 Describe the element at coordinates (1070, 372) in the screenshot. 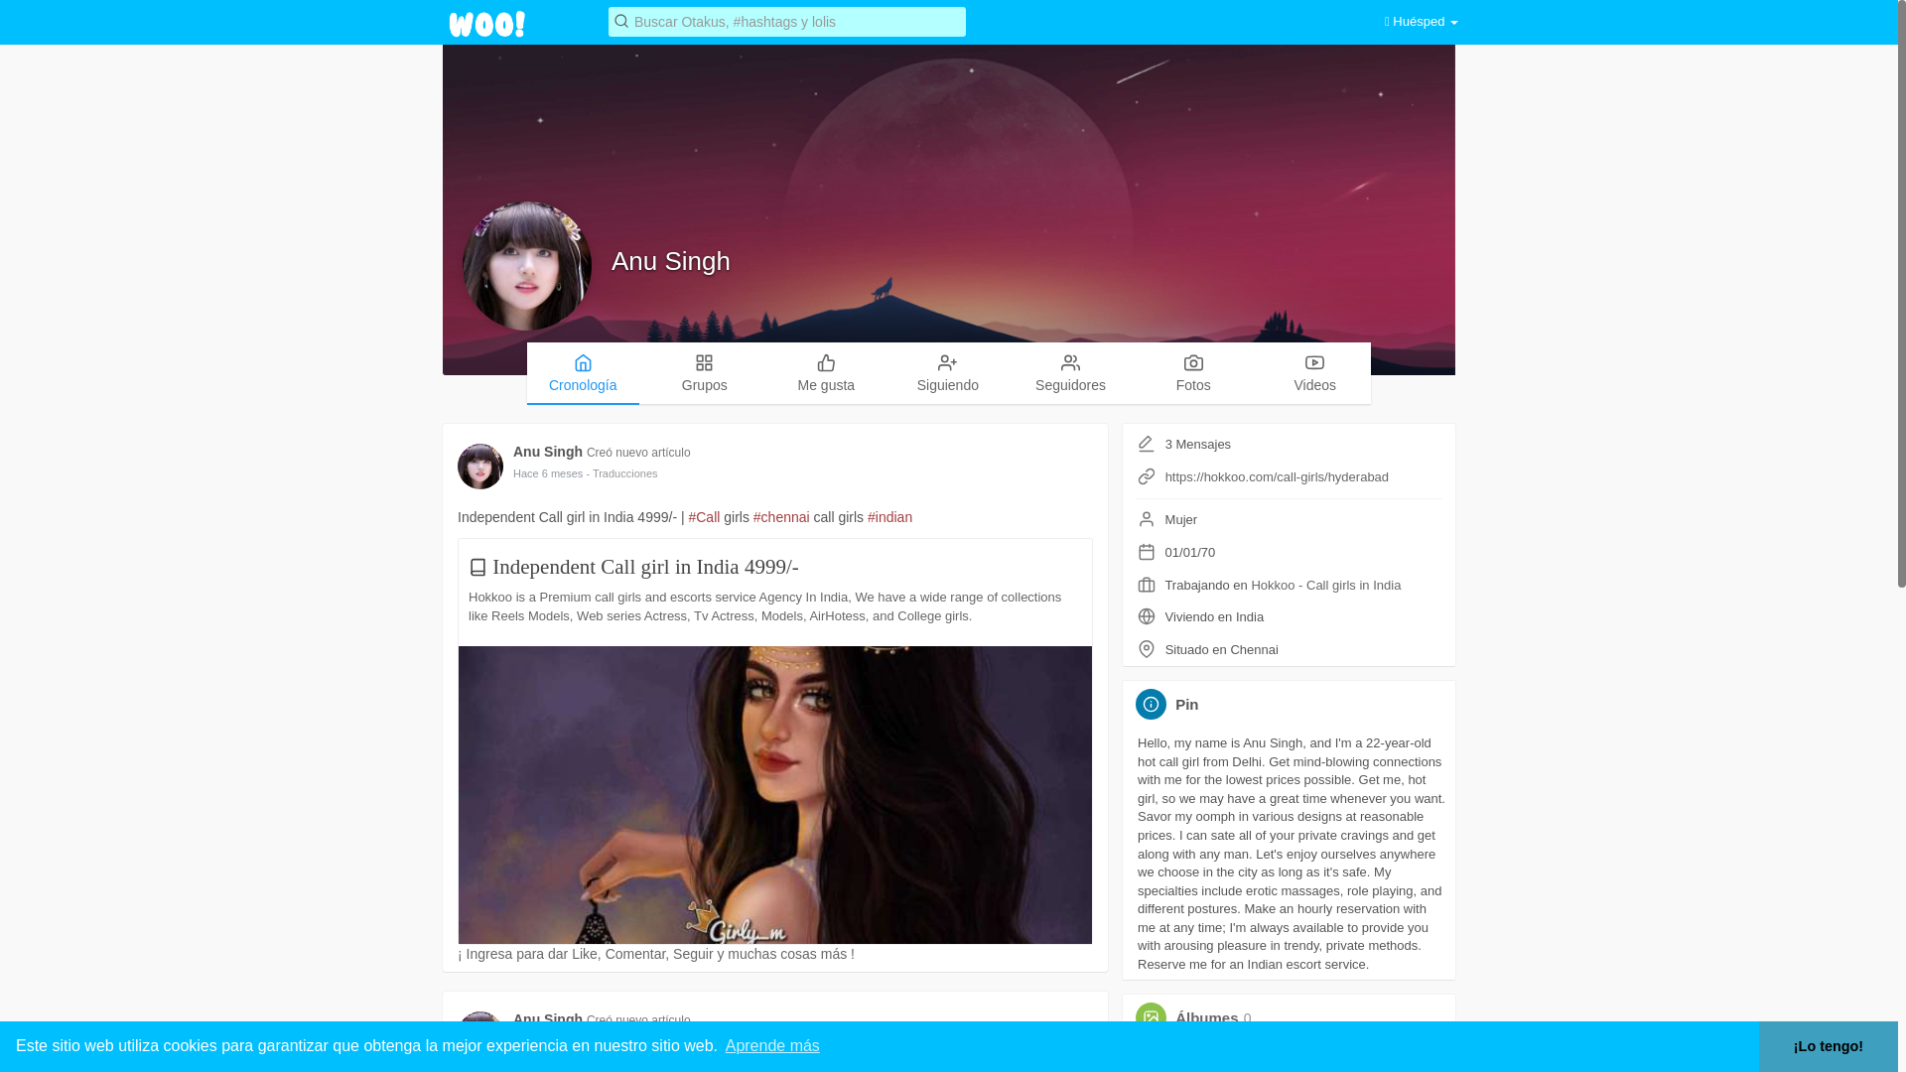

I see `Seguidores` at that location.